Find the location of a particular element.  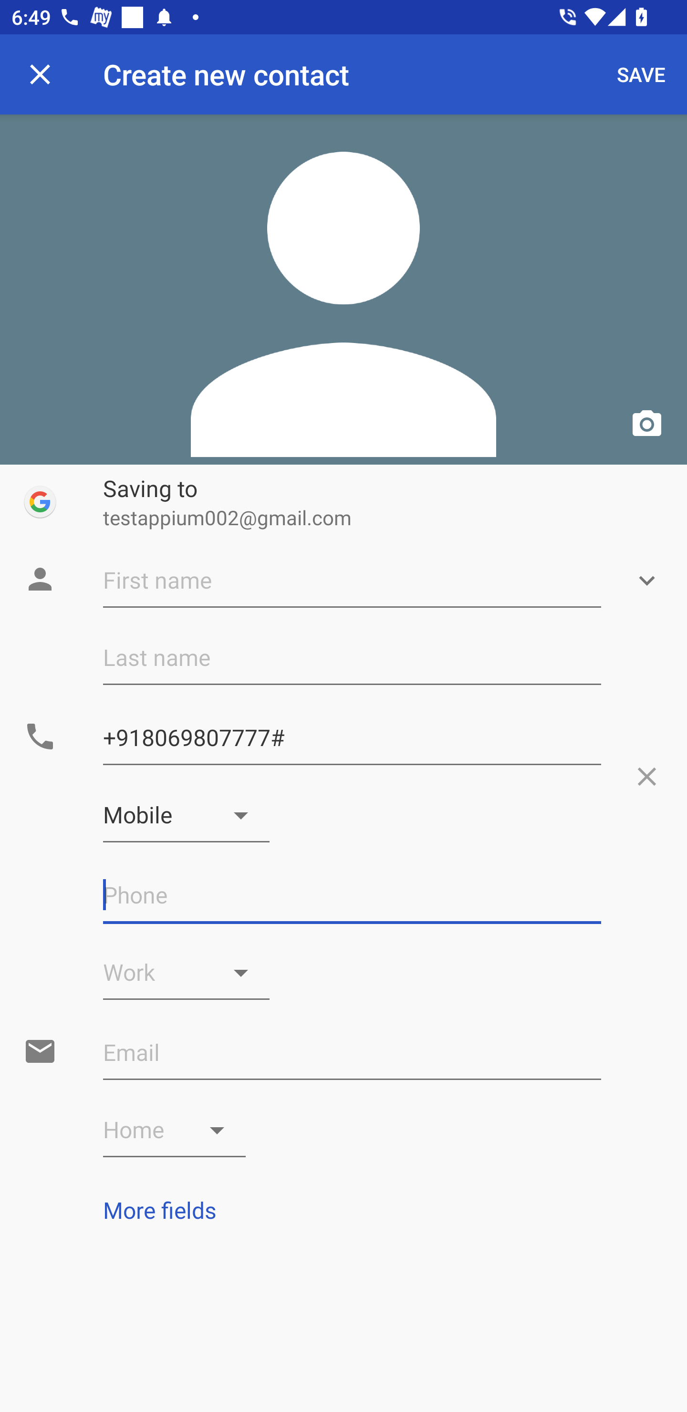

Last name is located at coordinates (352, 658).